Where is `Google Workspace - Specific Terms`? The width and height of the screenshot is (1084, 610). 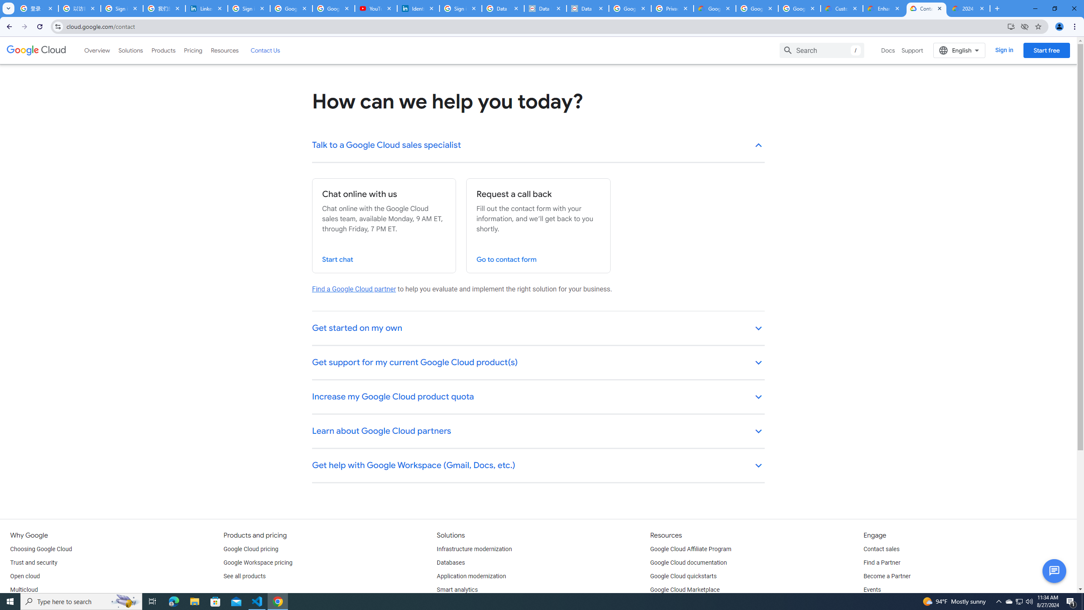
Google Workspace - Specific Terms is located at coordinates (799, 8).